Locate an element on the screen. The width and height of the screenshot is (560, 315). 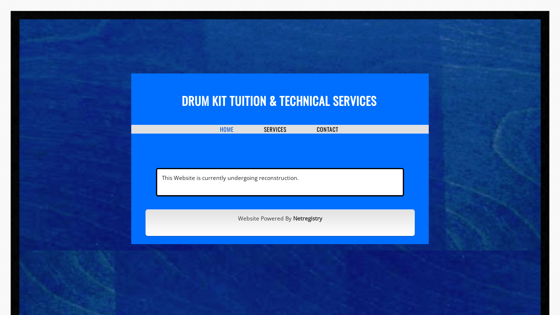
DRUM KIT TUITION & TECHNICAL SERVICES is located at coordinates (279, 101).